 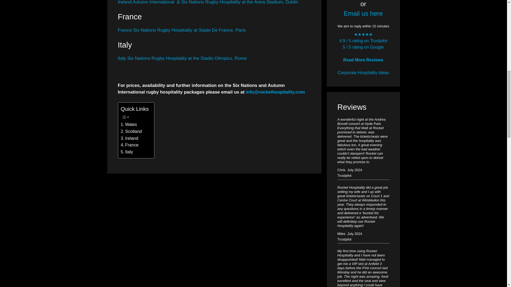 I want to click on France, so click(x=129, y=145).